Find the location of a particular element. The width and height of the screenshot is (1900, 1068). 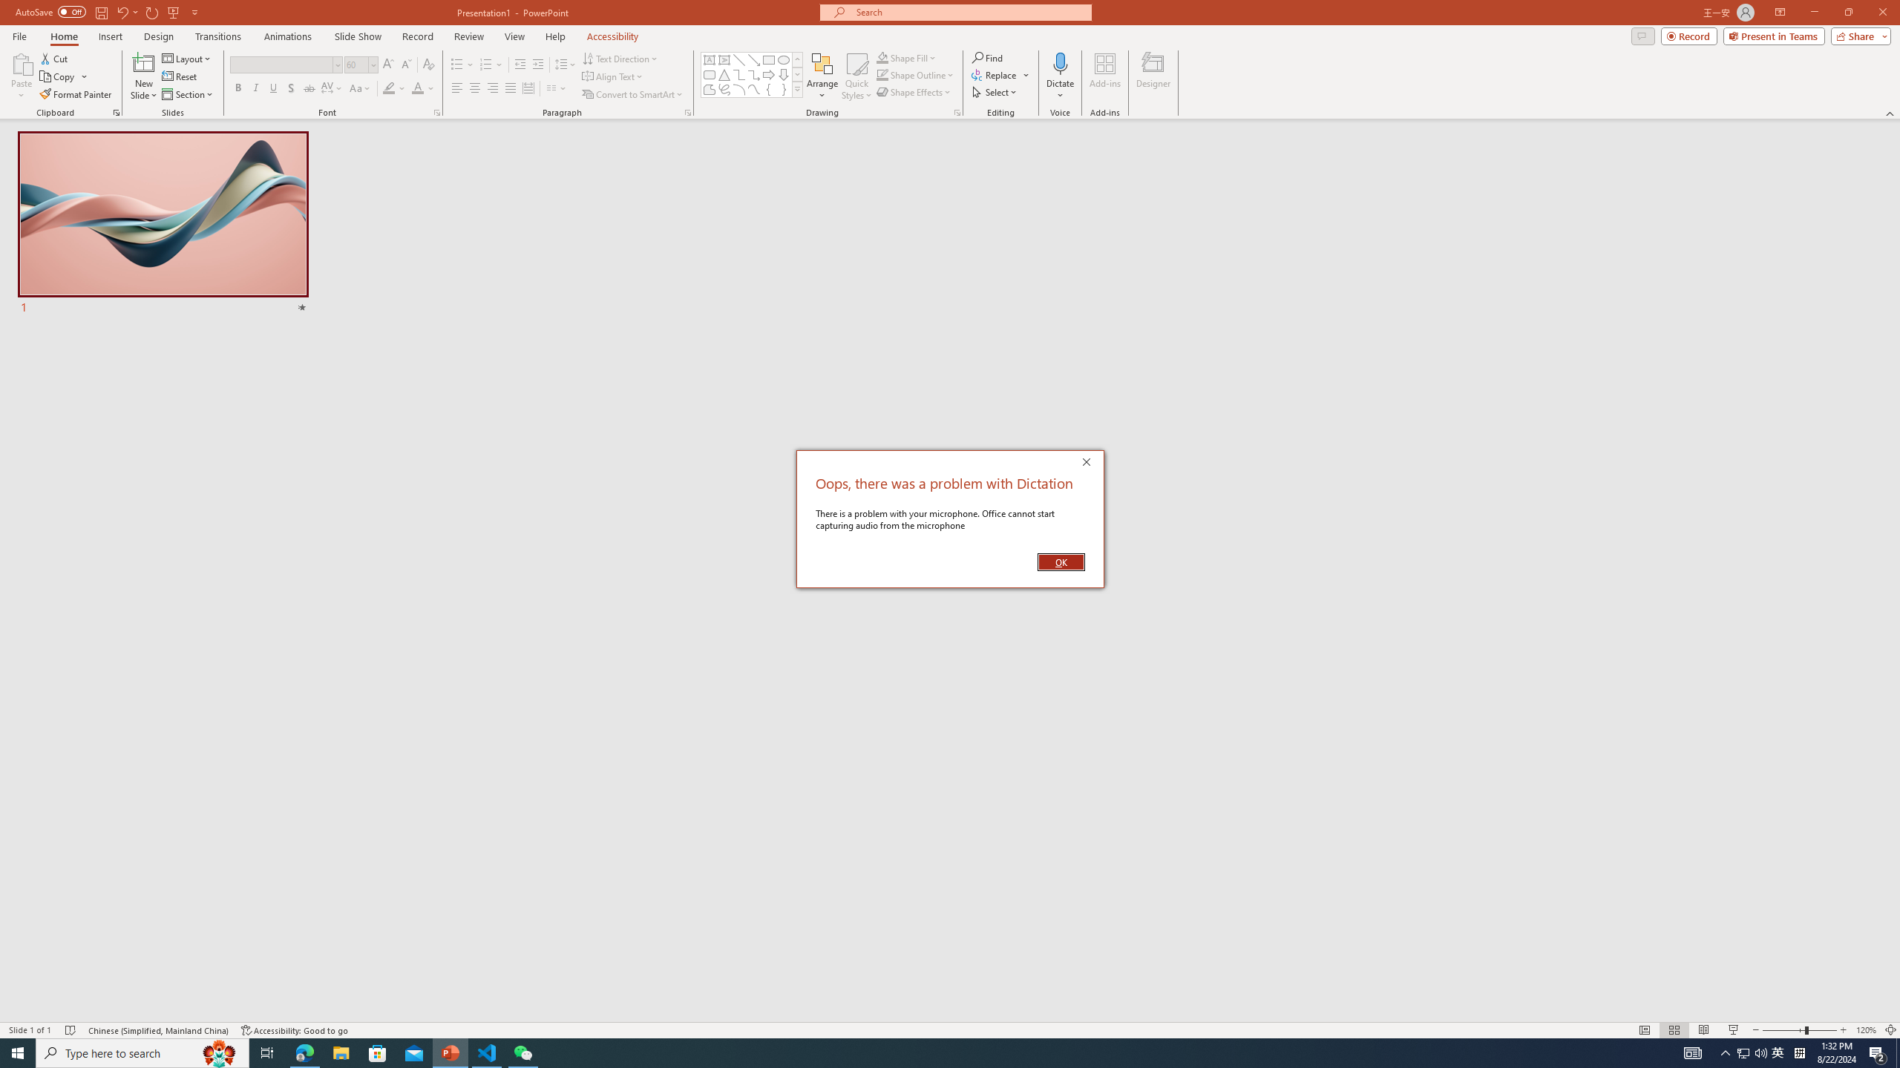

WeChat - 1 running window is located at coordinates (522, 1053).